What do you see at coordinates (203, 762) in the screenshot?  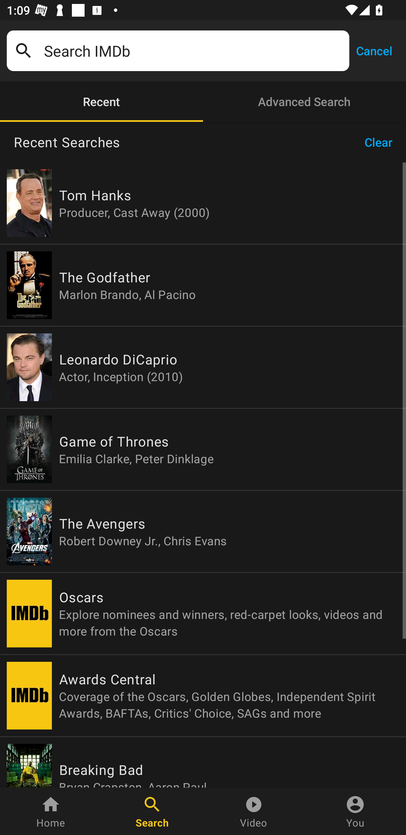 I see `Breaking Bad Bryan Cranston, Aaron Paul` at bounding box center [203, 762].